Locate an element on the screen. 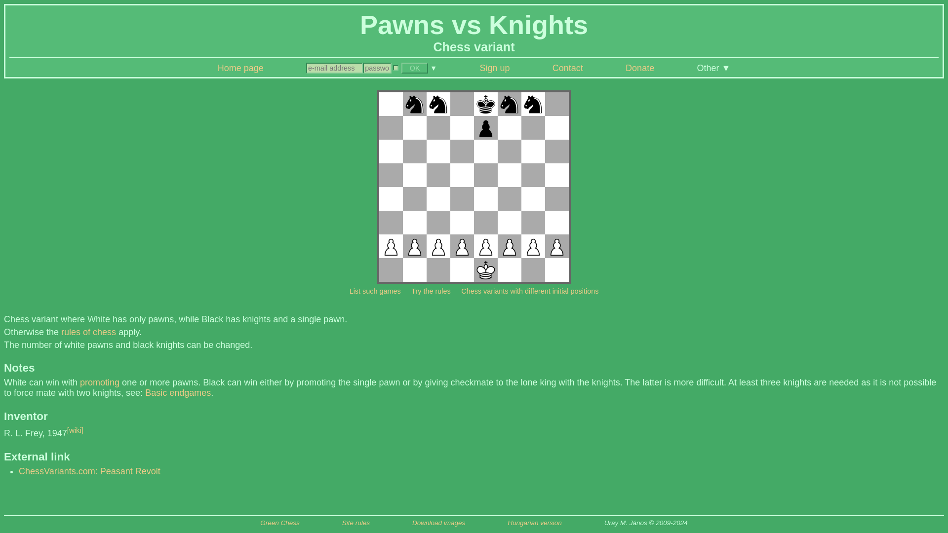 The width and height of the screenshot is (948, 533). Contact is located at coordinates (568, 68).